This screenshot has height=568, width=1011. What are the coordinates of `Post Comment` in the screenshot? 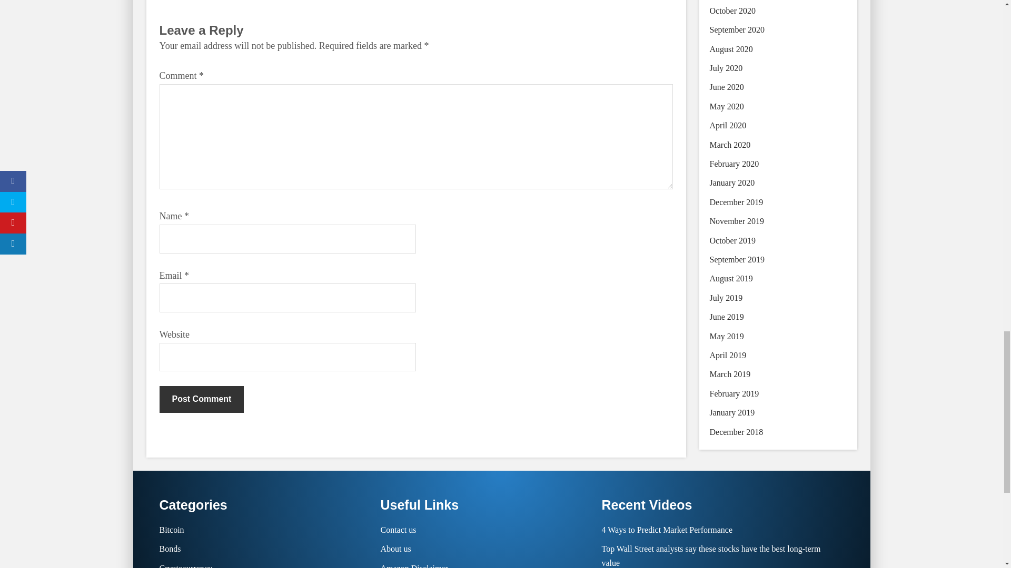 It's located at (201, 399).